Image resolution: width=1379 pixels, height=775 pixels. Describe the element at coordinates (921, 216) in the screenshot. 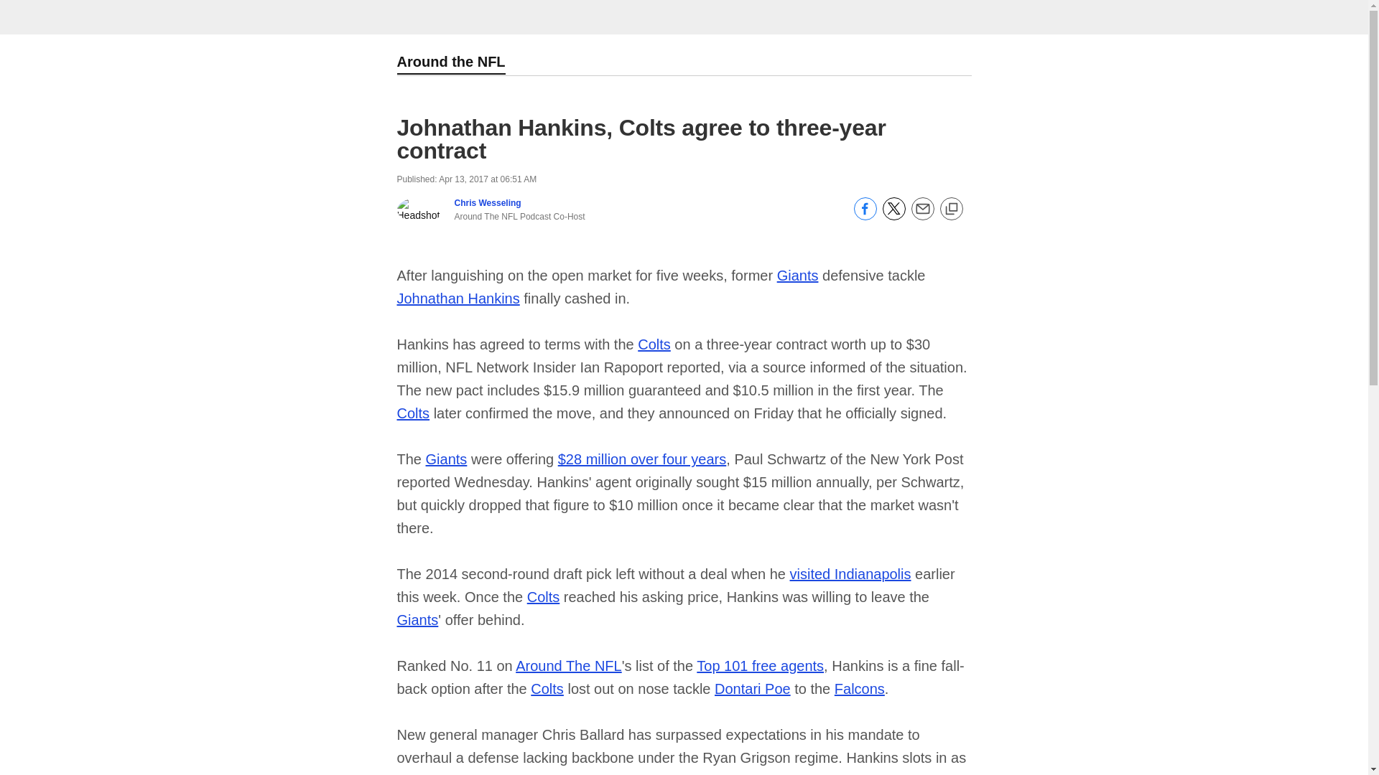

I see `Send email` at that location.